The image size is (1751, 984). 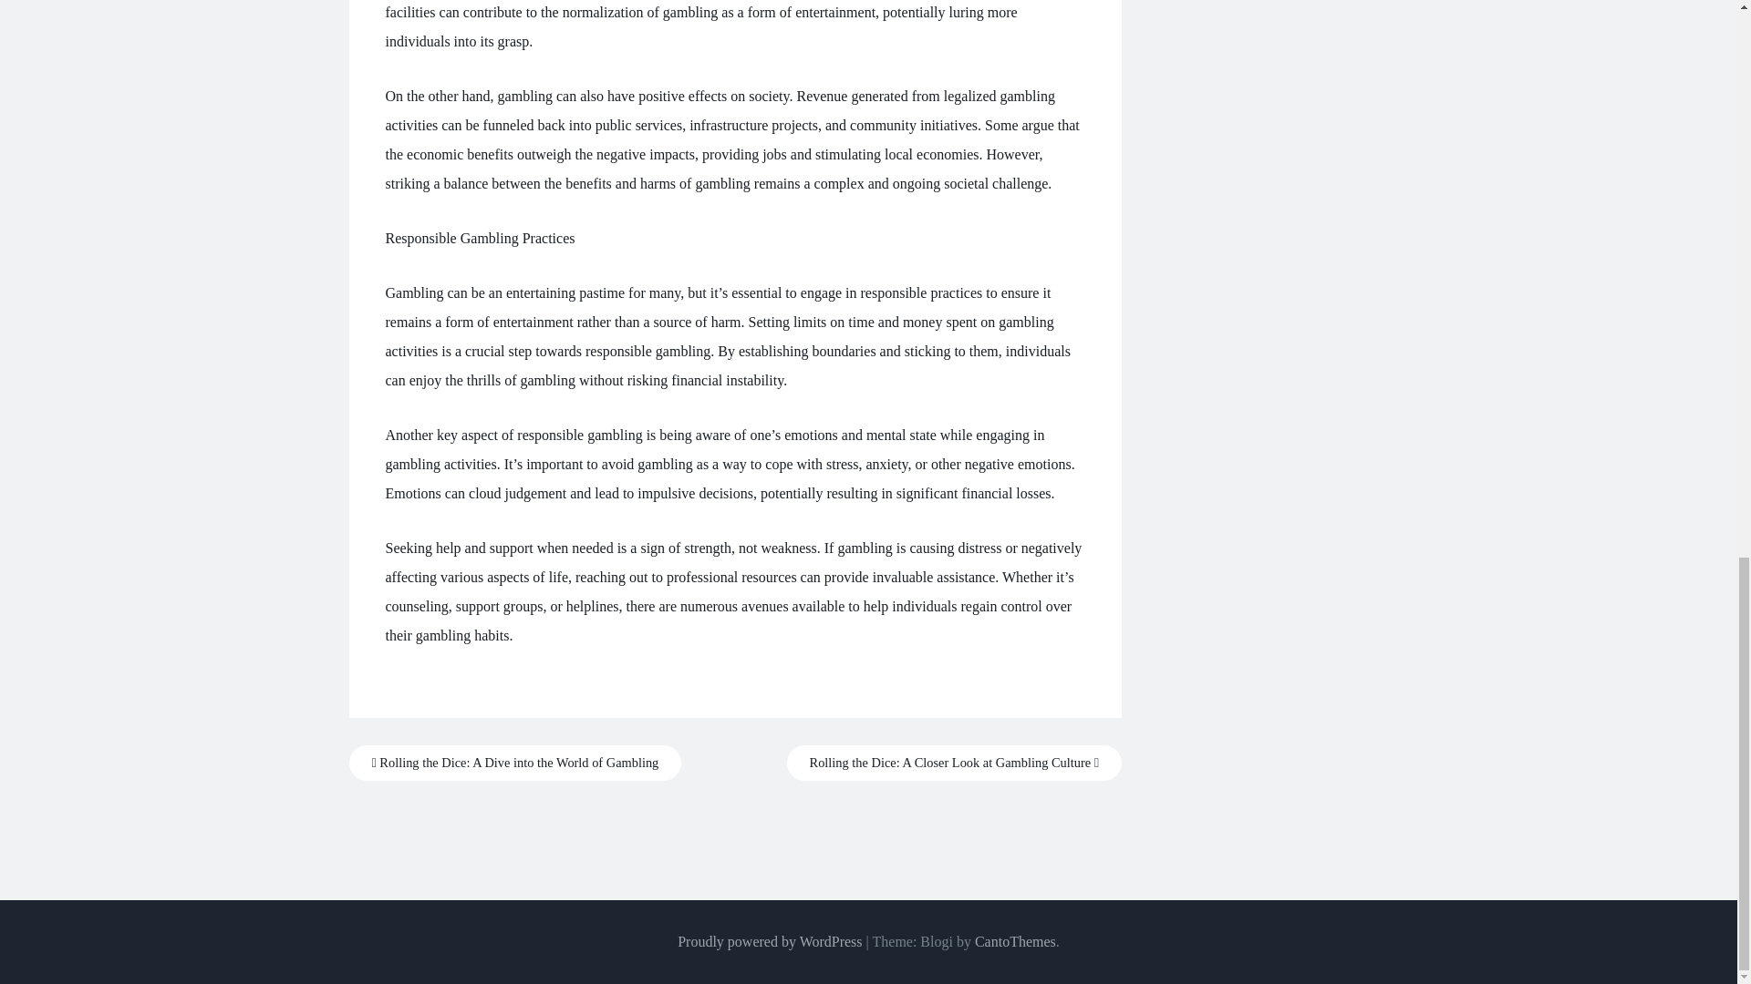 I want to click on Proudly powered by WordPress, so click(x=770, y=941).